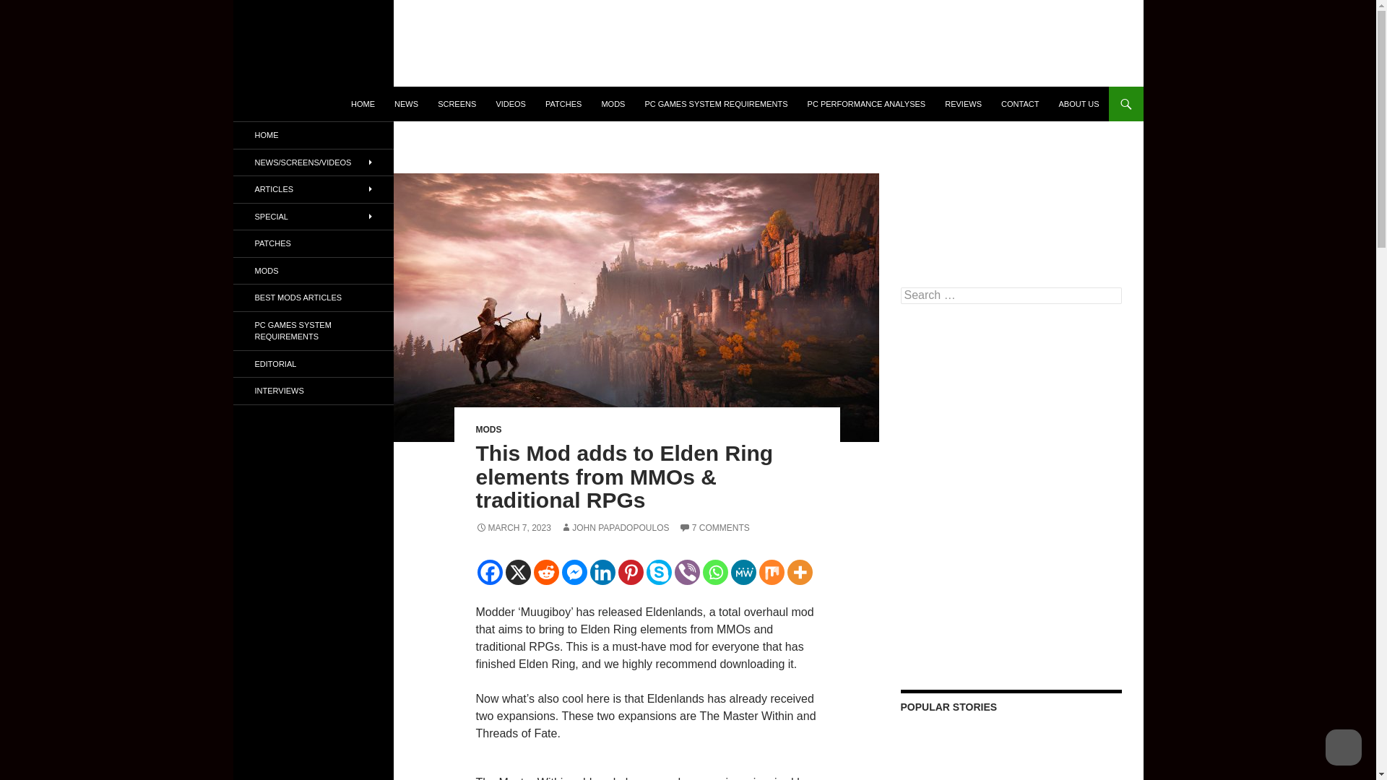 Image resolution: width=1387 pixels, height=780 pixels. I want to click on Mix, so click(771, 572).